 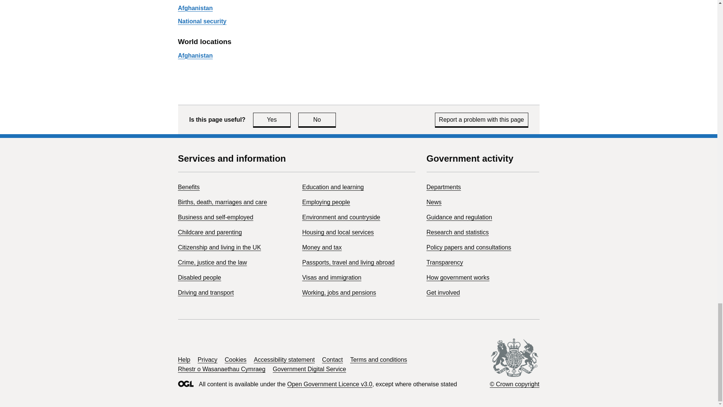 I want to click on Driving and transport, so click(x=219, y=247).